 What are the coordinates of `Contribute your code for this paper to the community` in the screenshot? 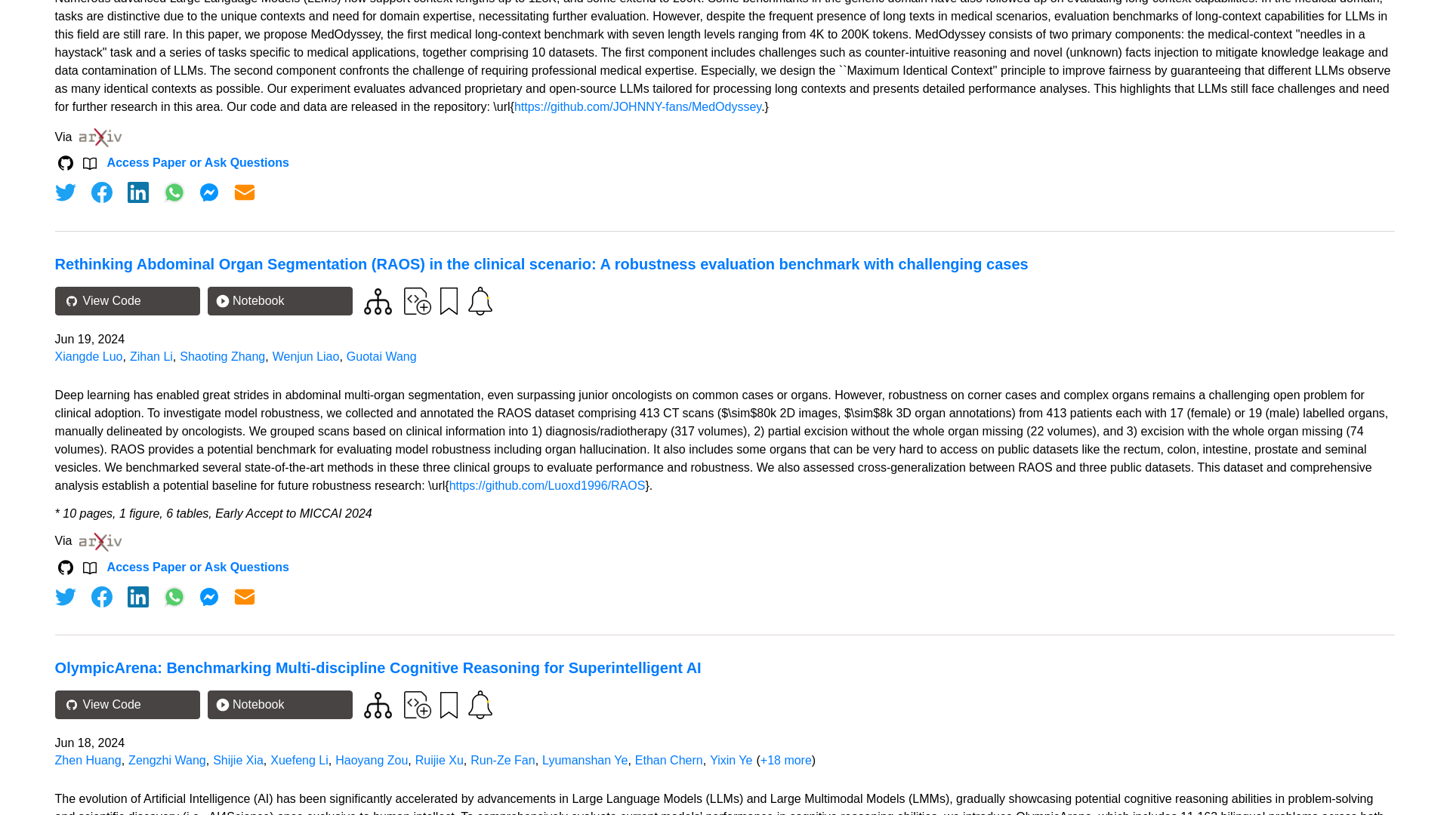 It's located at (417, 300).